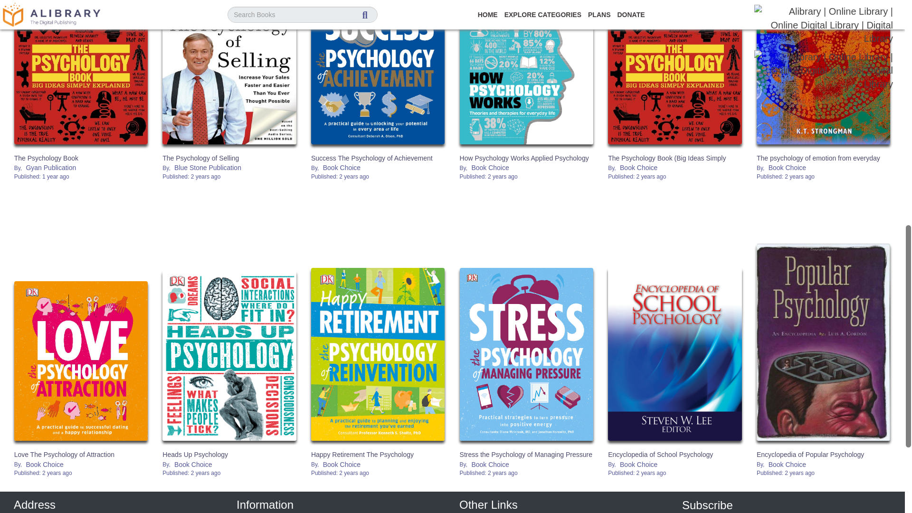  Describe the element at coordinates (45, 464) in the screenshot. I see `Book Choice` at that location.